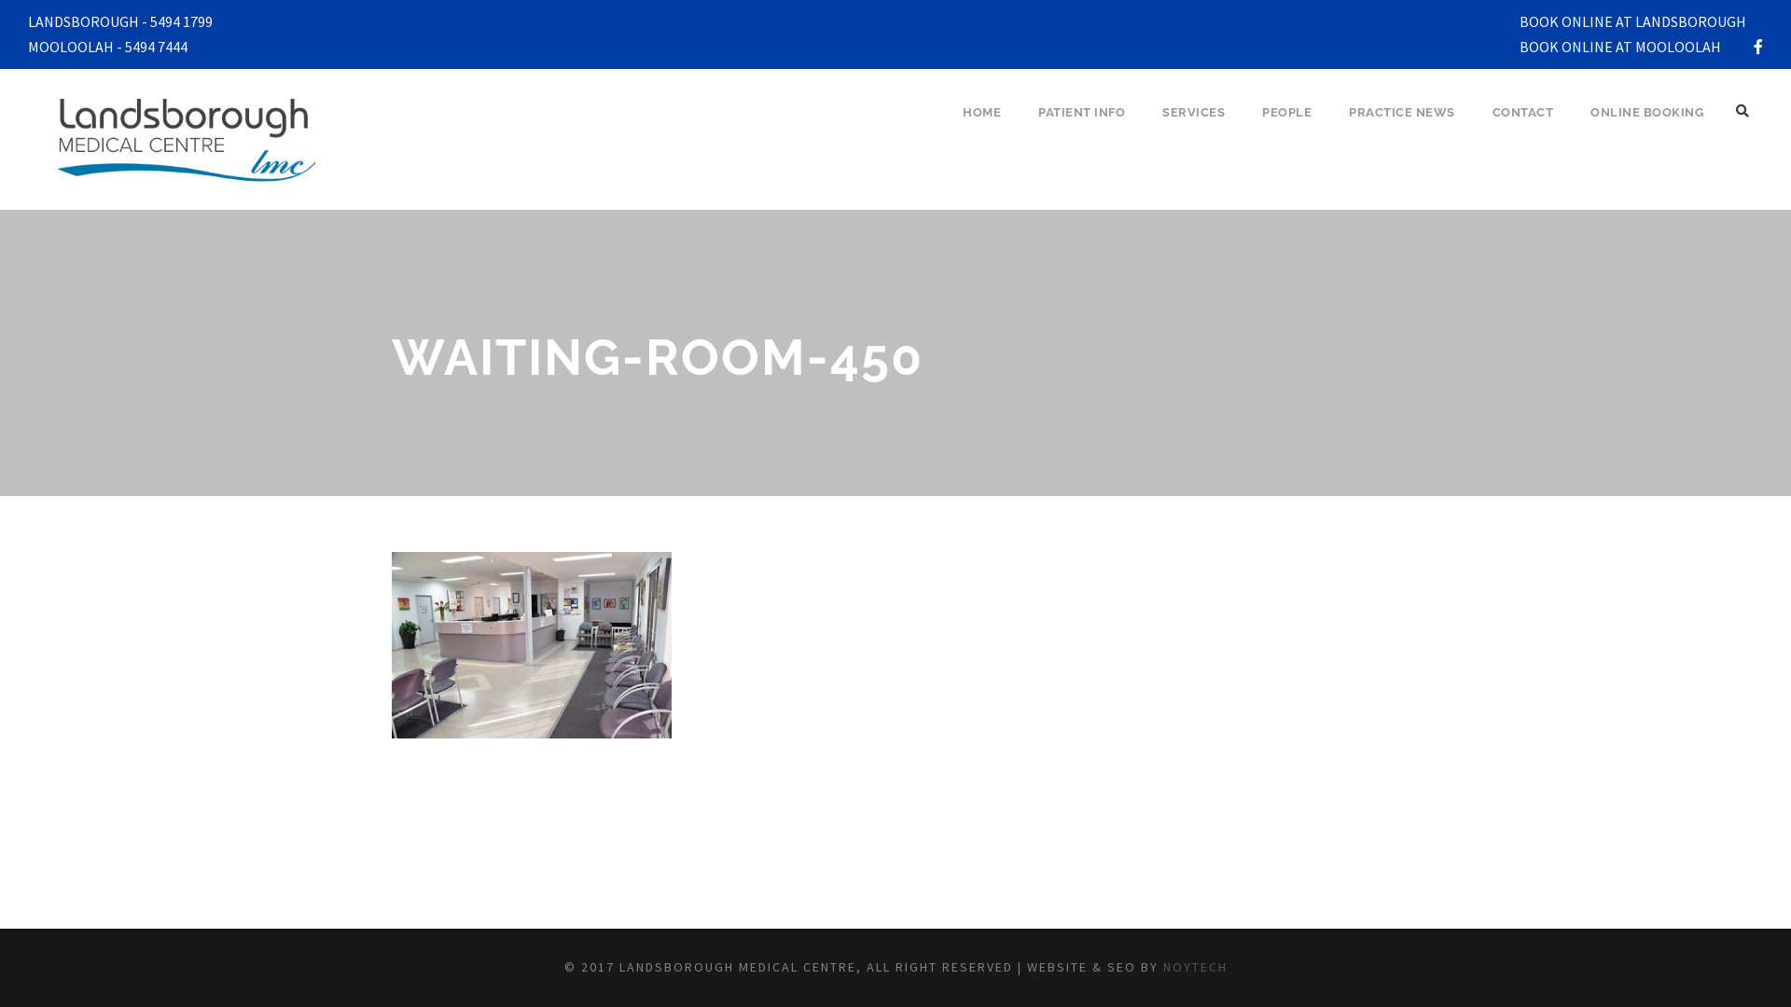 The image size is (1791, 1007). What do you see at coordinates (108, 47) in the screenshot?
I see `MOOLOOLAH - 5494 7444` at bounding box center [108, 47].